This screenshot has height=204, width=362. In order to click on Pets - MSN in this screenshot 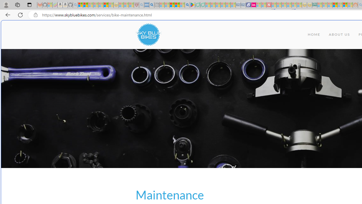, I will do `click(177, 5)`.